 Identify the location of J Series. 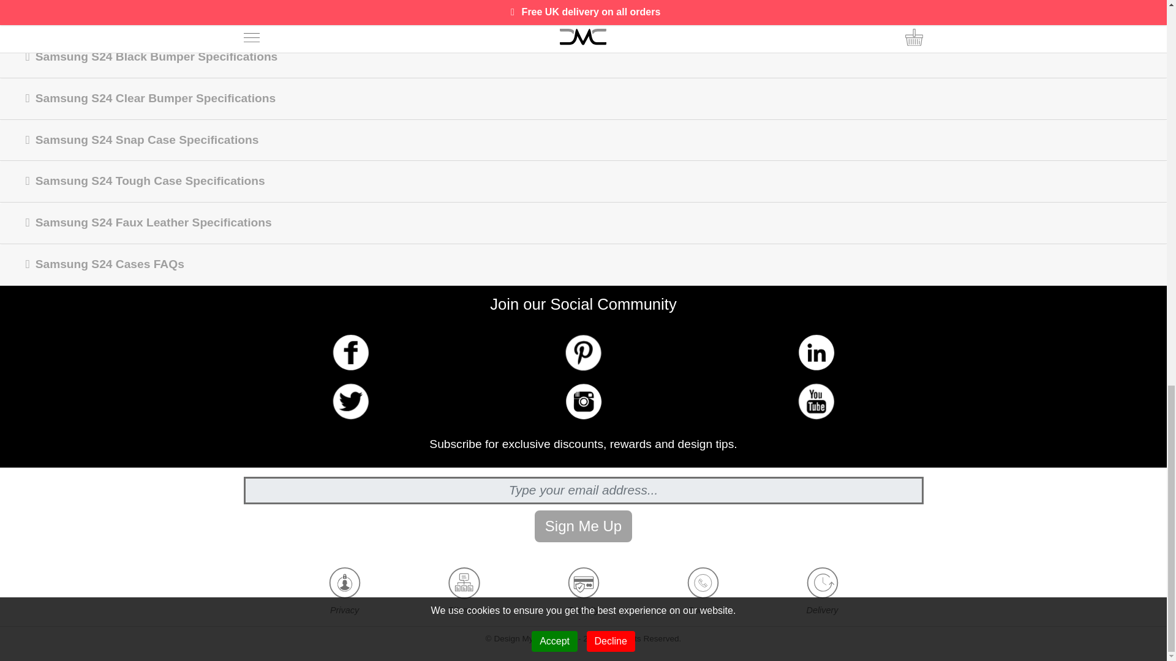
(409, 6).